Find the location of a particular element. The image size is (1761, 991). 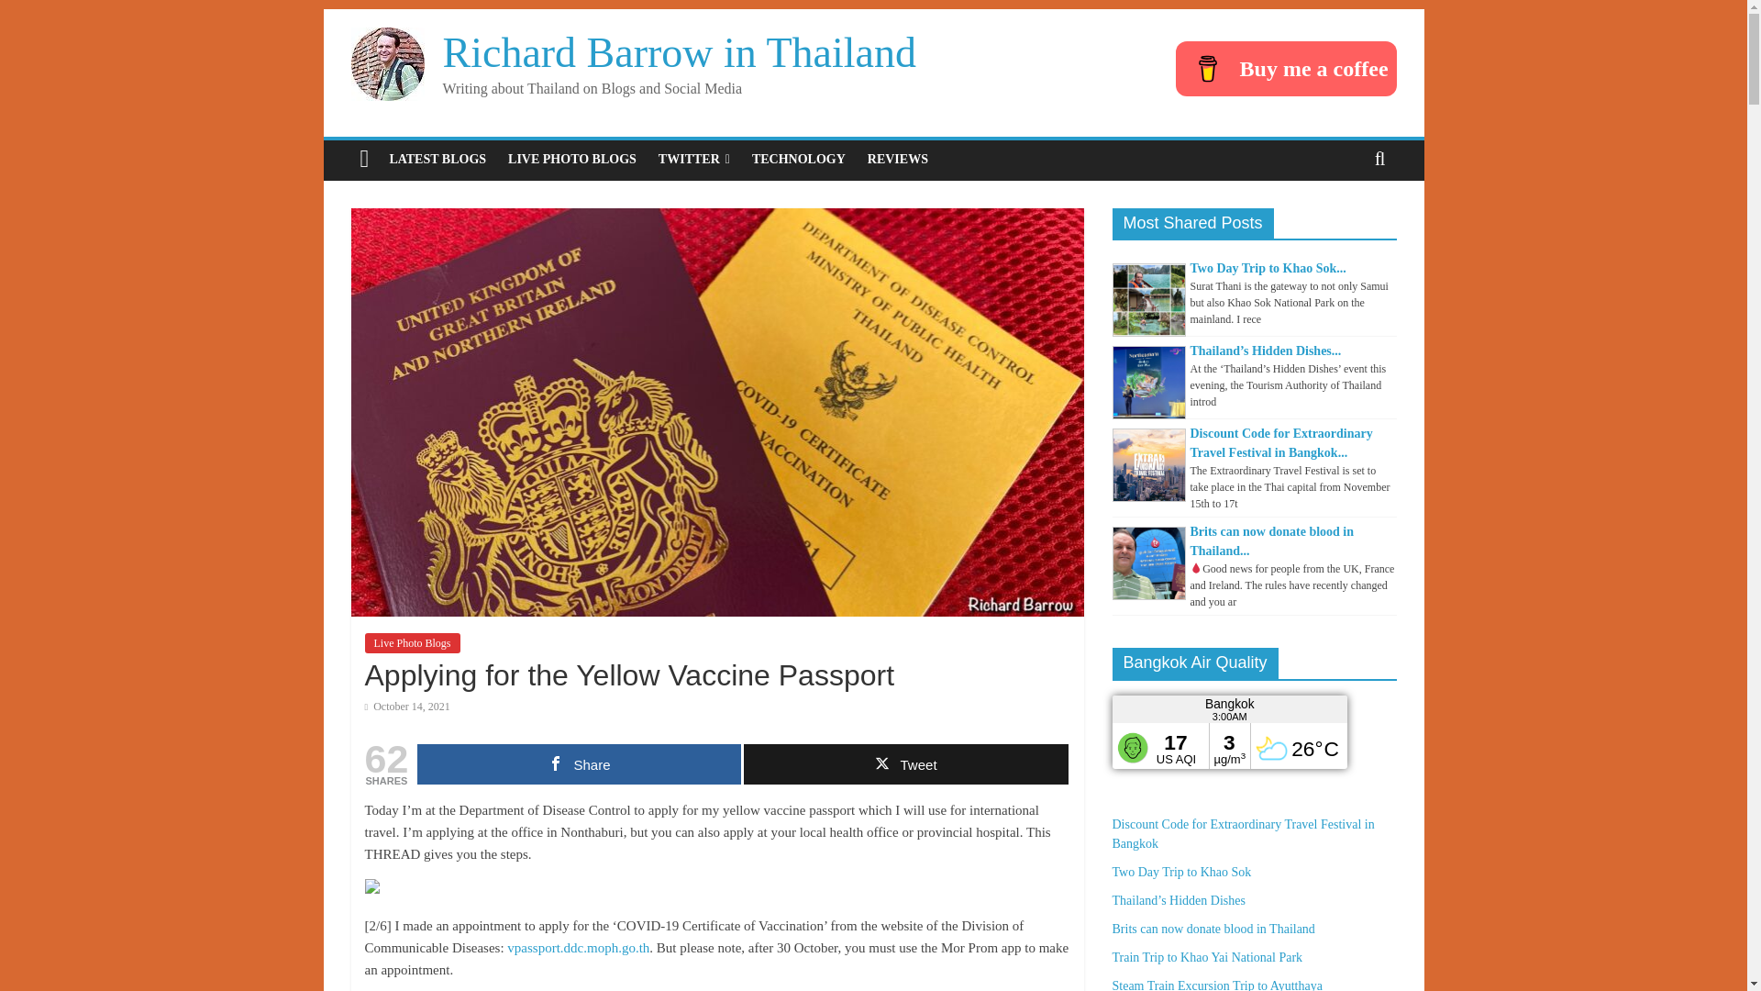

TECHNOLOGY is located at coordinates (798, 160).